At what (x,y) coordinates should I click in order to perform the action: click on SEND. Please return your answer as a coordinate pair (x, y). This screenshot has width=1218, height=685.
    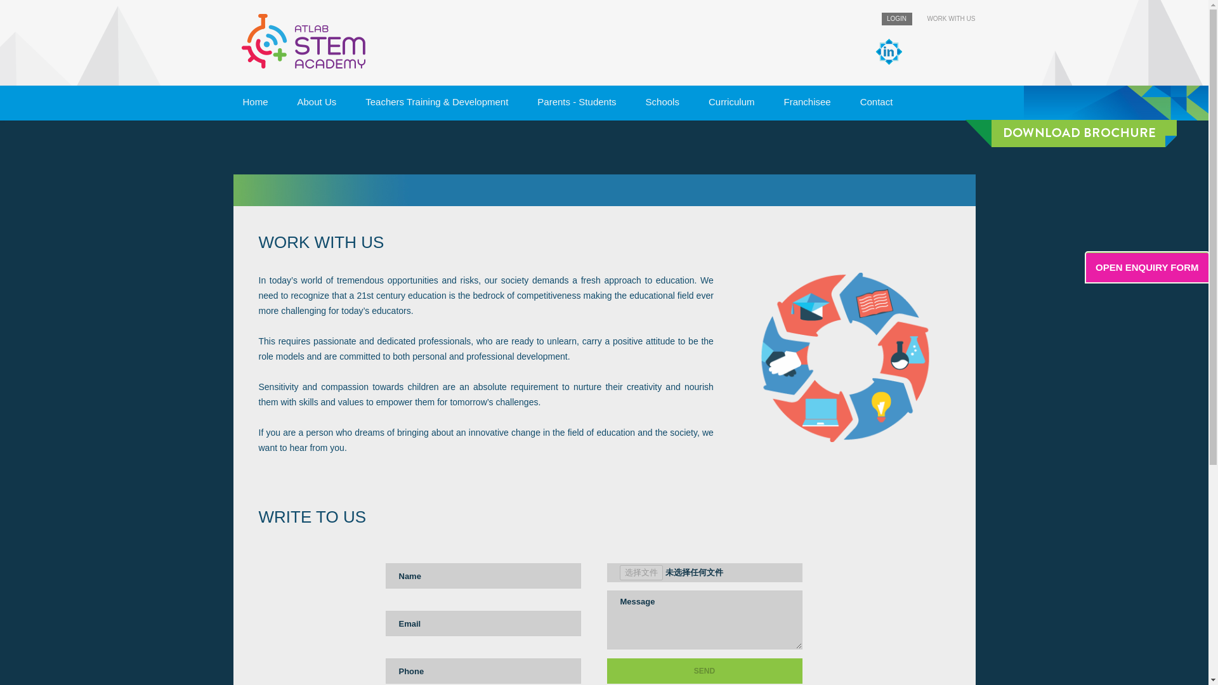
    Looking at the image, I should click on (704, 670).